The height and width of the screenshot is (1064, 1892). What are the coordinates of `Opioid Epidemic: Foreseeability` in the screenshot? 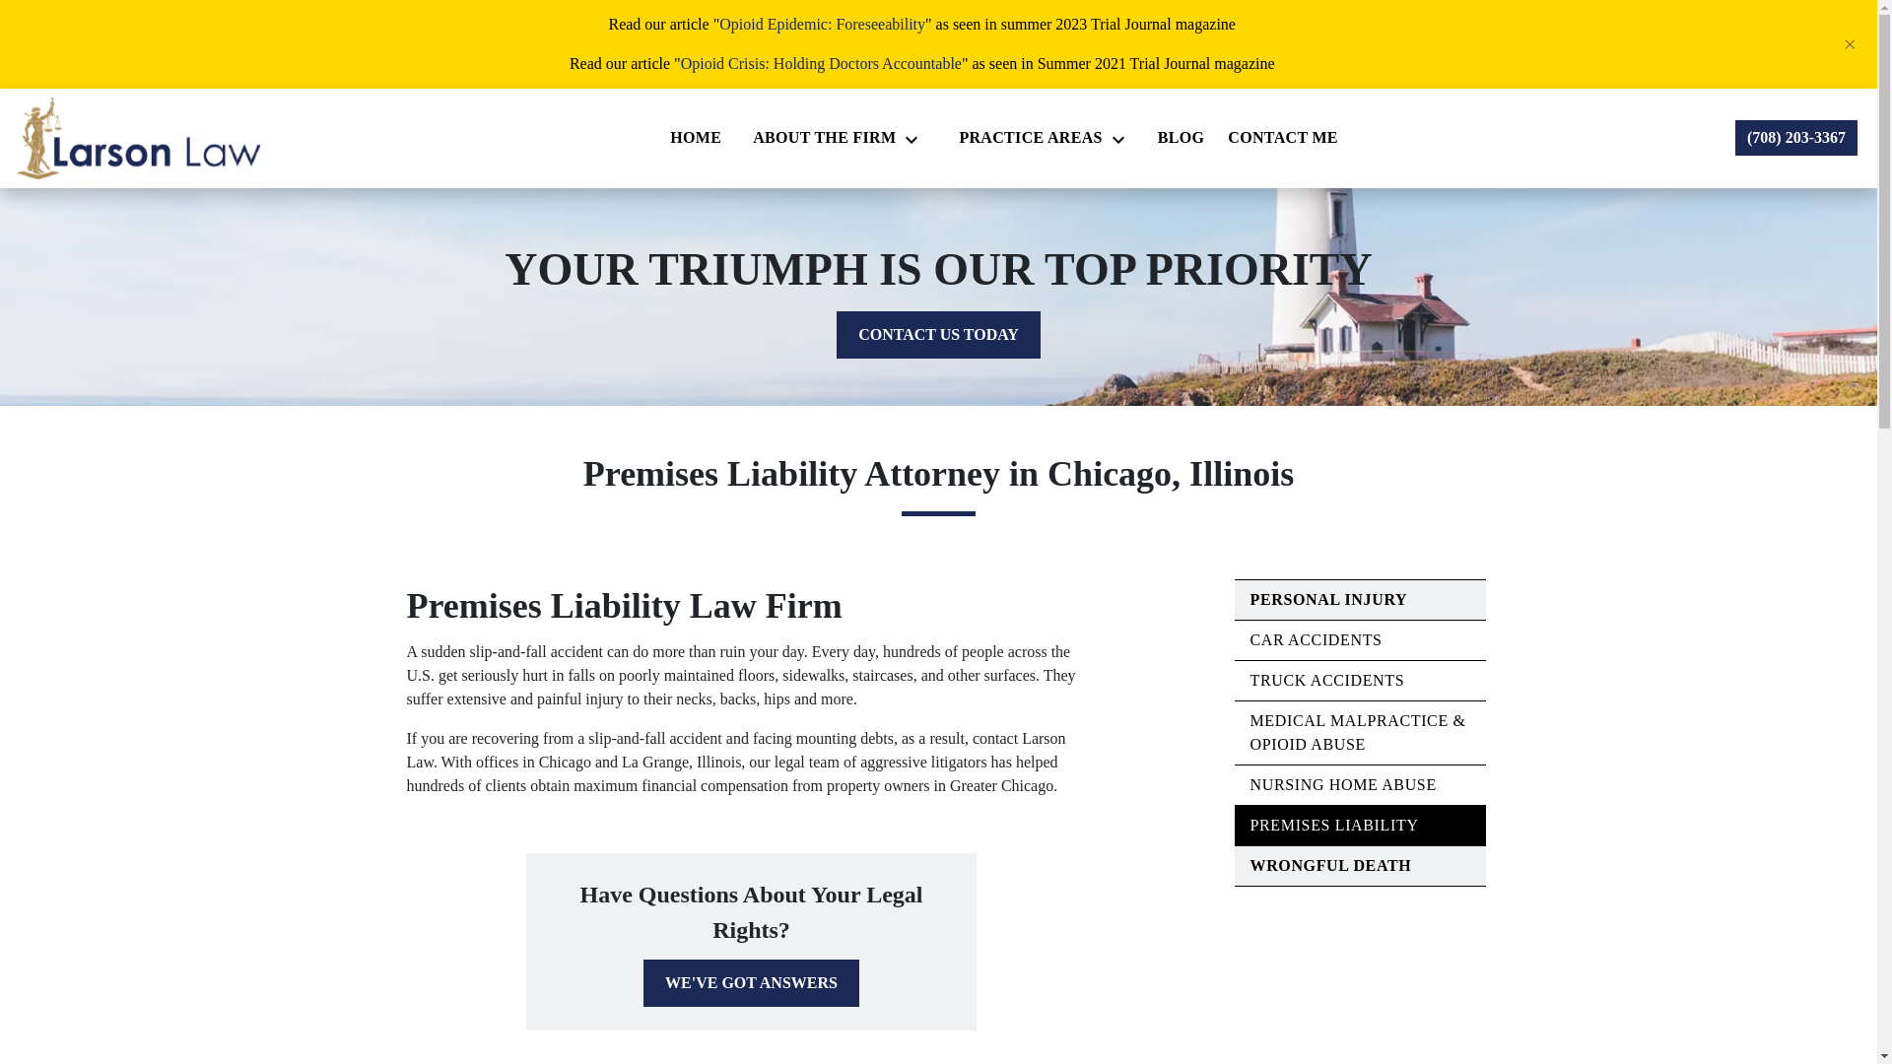 It's located at (822, 24).